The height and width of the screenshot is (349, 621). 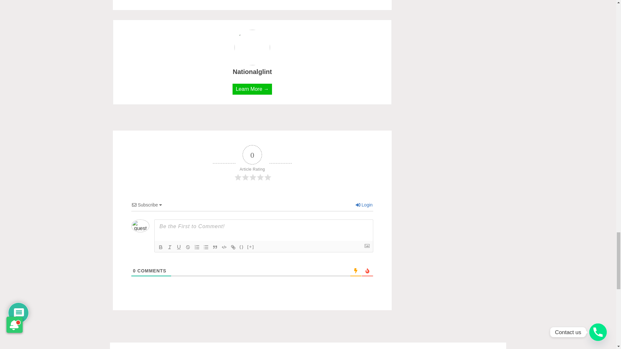 What do you see at coordinates (188, 247) in the screenshot?
I see `Strike` at bounding box center [188, 247].